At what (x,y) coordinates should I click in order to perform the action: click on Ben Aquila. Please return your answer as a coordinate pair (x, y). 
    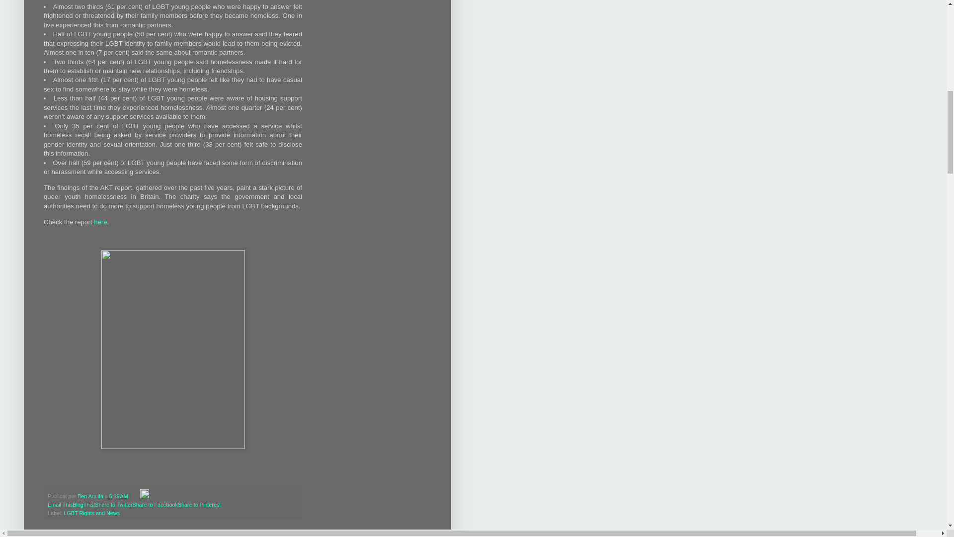
    Looking at the image, I should click on (91, 496).